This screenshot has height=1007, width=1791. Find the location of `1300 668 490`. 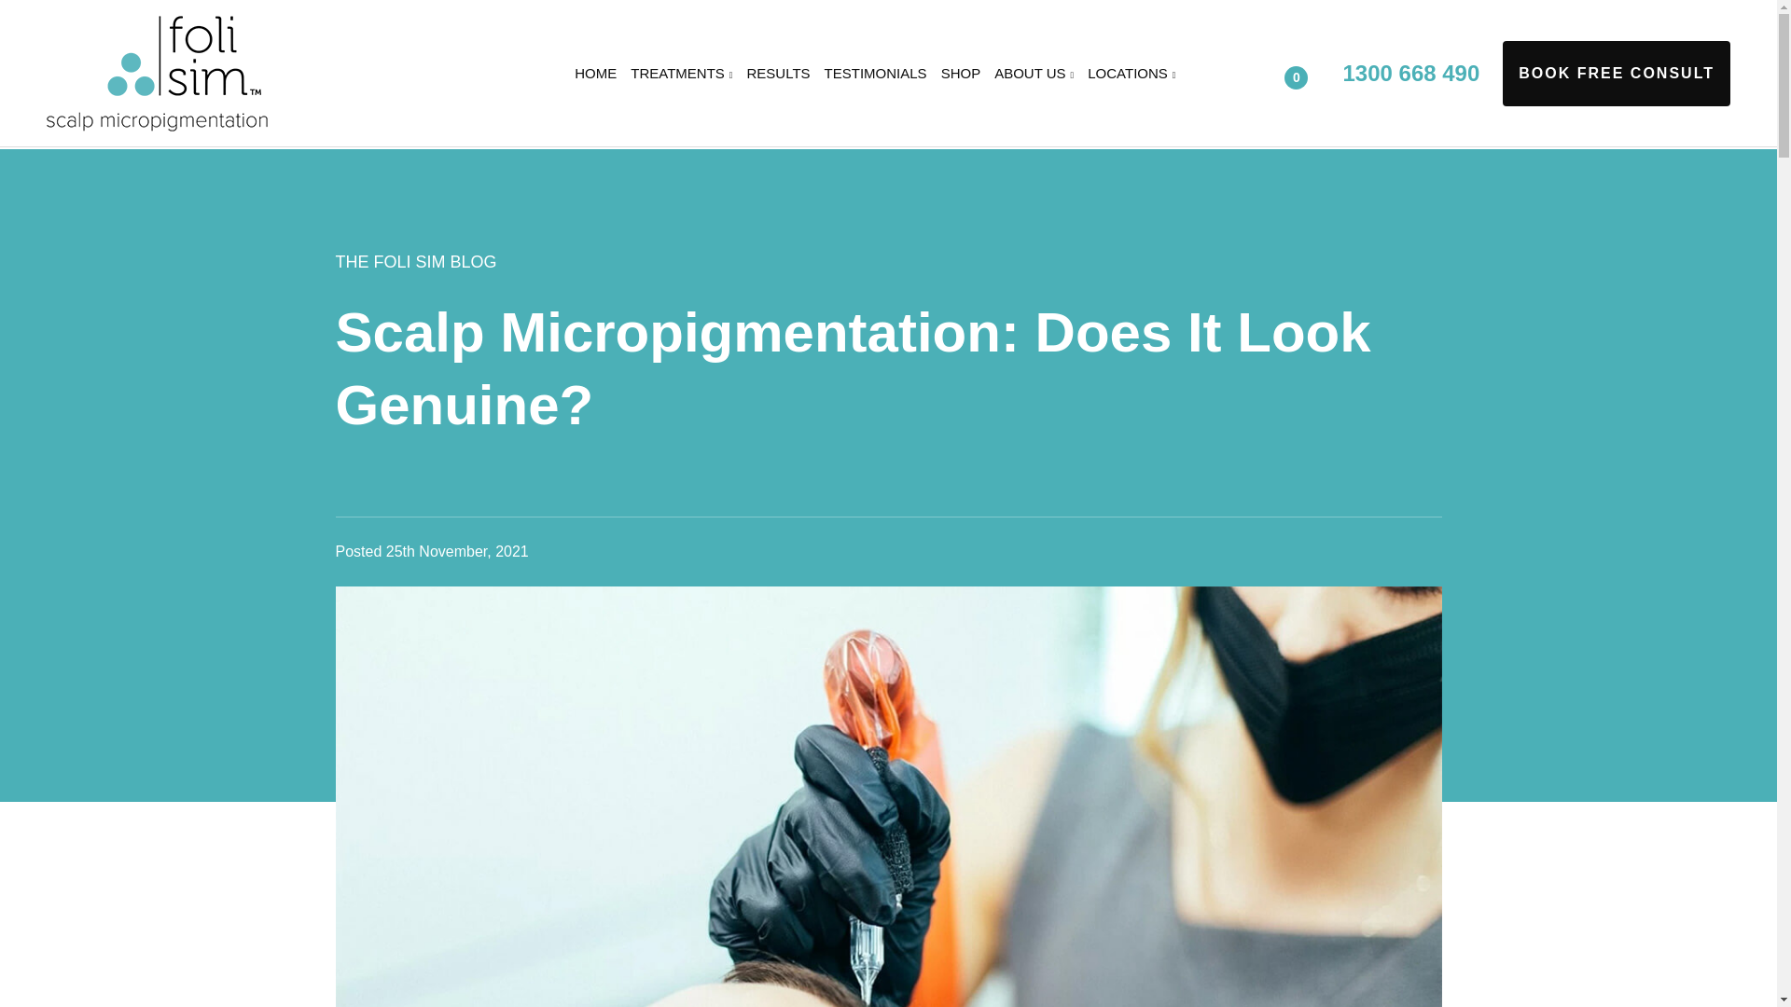

1300 668 490 is located at coordinates (1410, 73).